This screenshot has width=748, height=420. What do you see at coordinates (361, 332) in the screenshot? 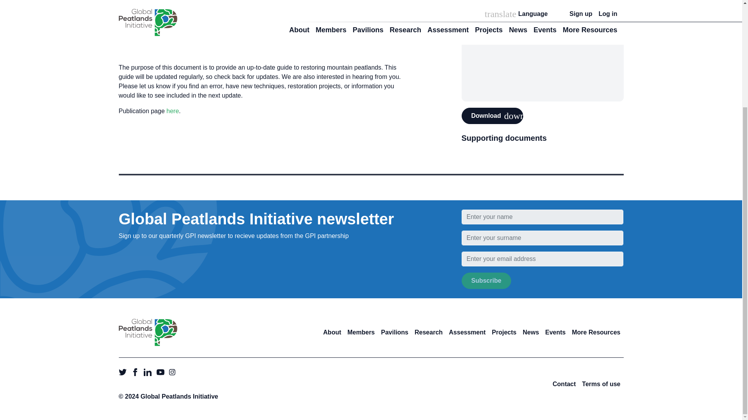
I see `Members` at bounding box center [361, 332].